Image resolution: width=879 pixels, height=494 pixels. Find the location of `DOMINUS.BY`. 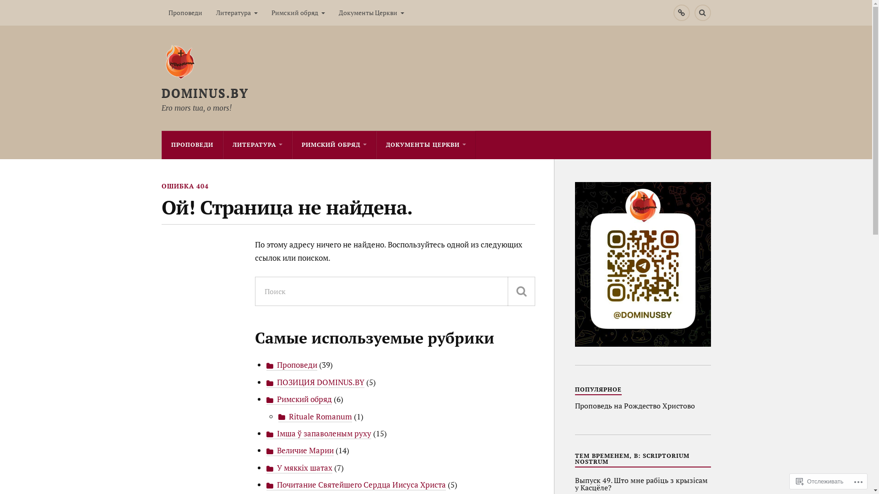

DOMINUS.BY is located at coordinates (205, 93).